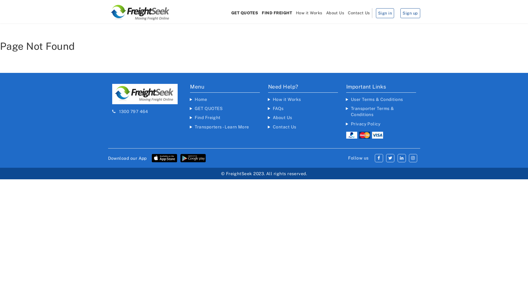 This screenshot has height=297, width=528. I want to click on About Us, so click(283, 117).